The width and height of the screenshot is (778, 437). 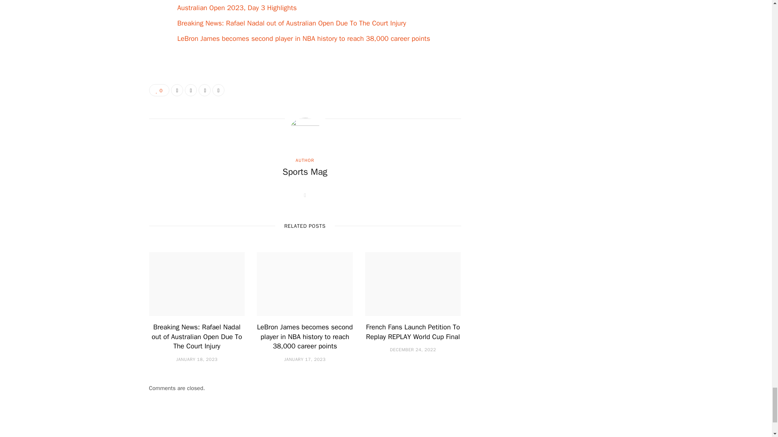 I want to click on Posts by Sports Mag, so click(x=304, y=172).